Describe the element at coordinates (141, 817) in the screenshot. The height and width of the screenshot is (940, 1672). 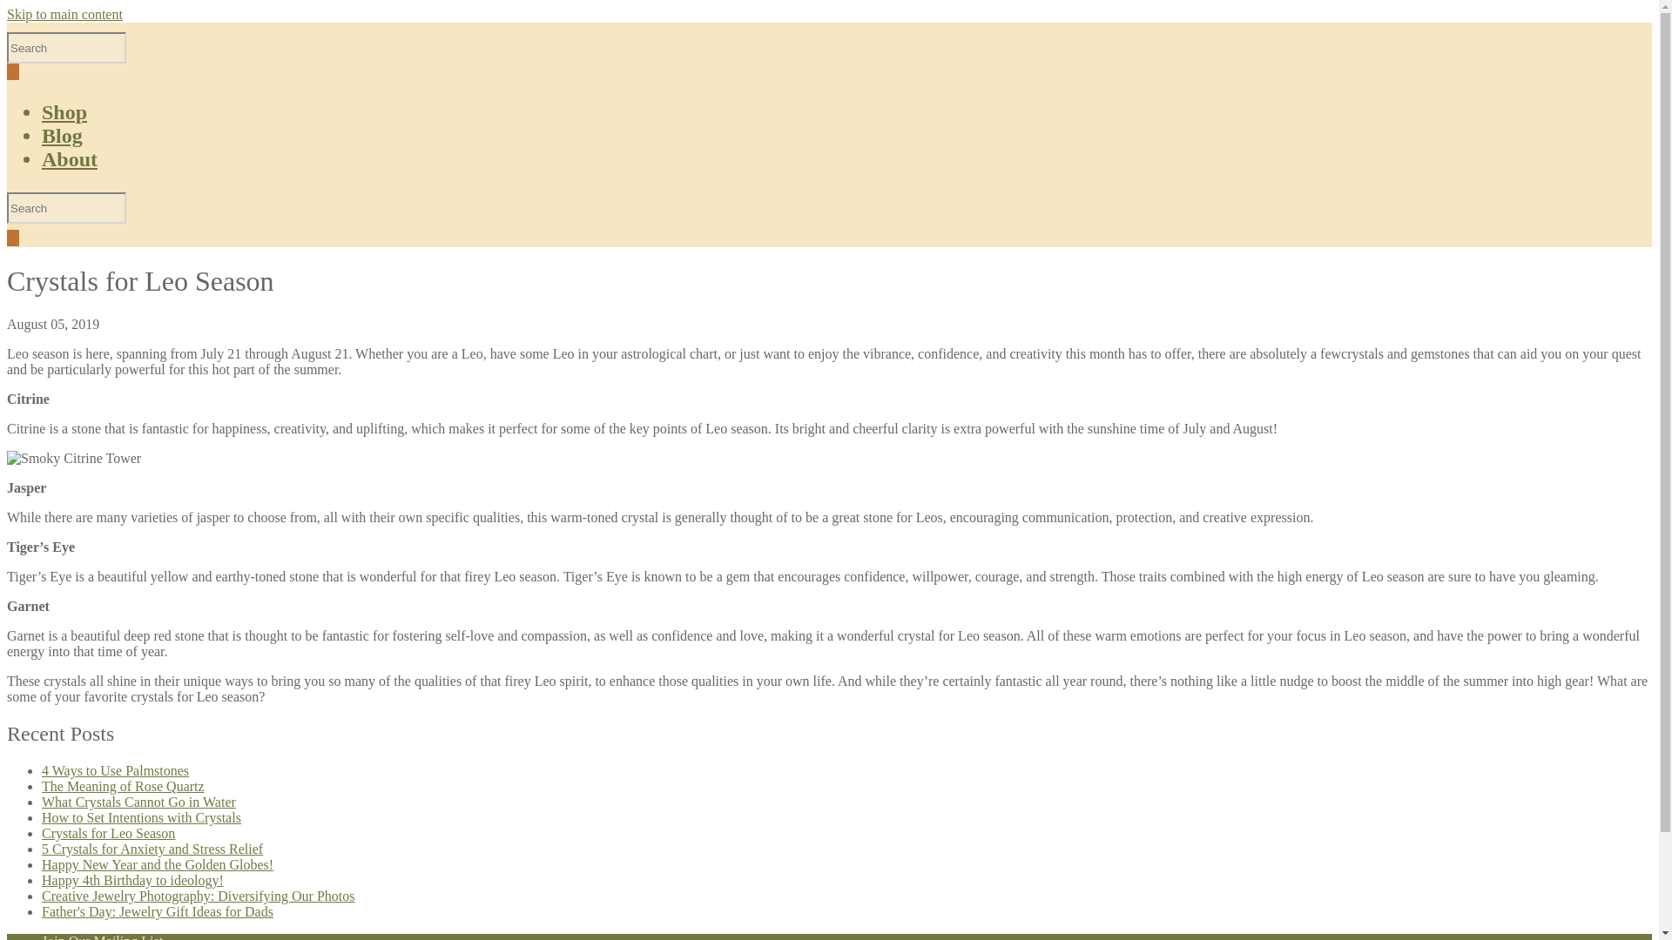
I see `How to Set Intentions with Crystals` at that location.